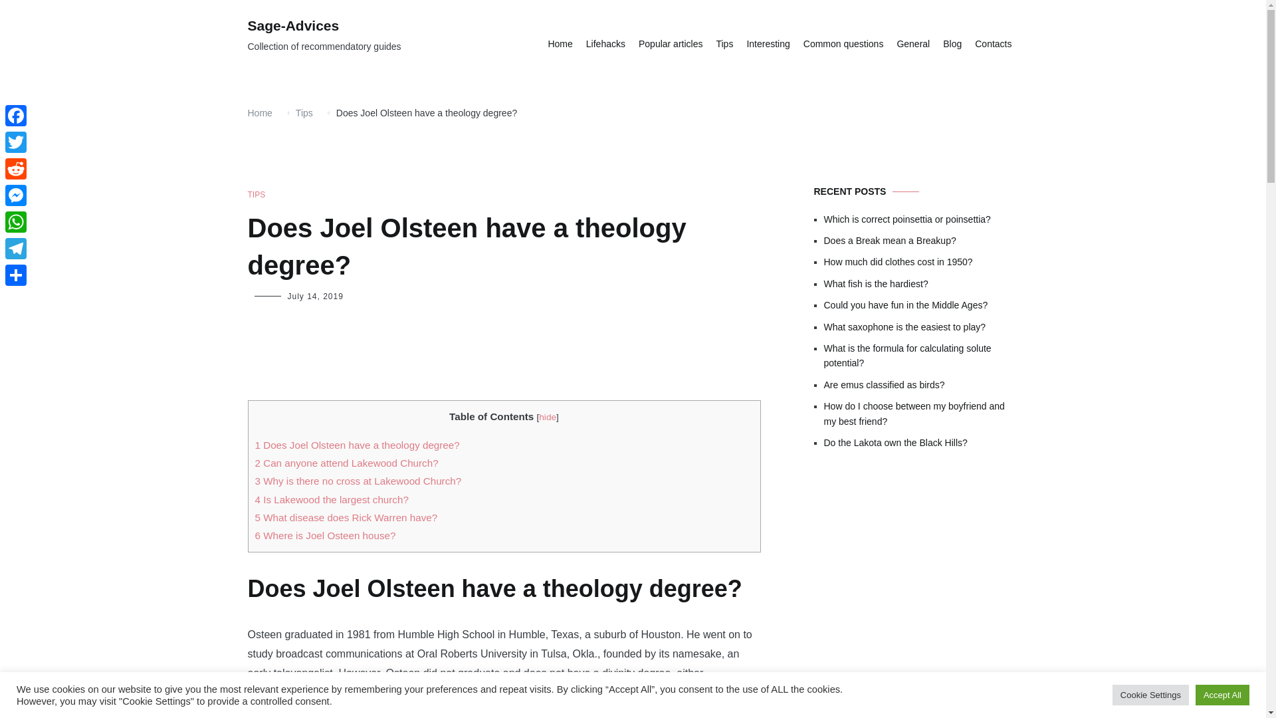 This screenshot has height=718, width=1276. I want to click on Telegram, so click(16, 249).